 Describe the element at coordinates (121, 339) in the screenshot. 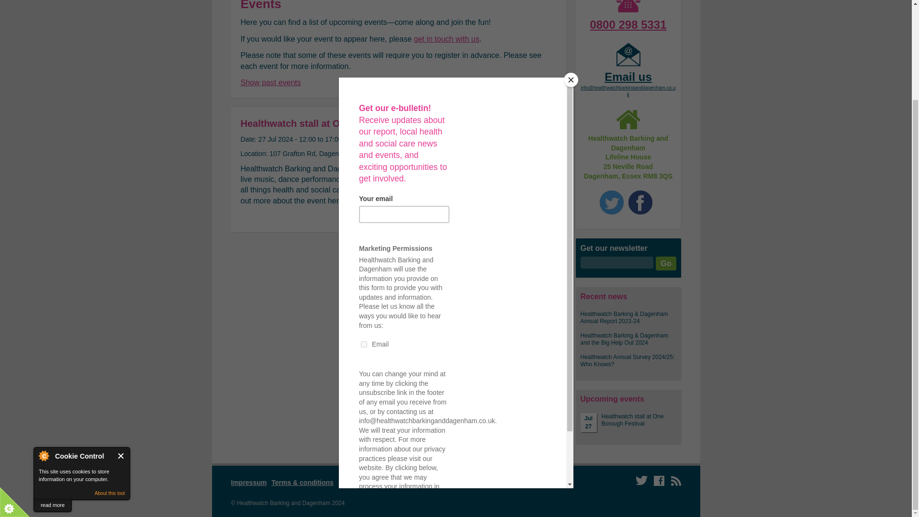

I see `Close` at that location.